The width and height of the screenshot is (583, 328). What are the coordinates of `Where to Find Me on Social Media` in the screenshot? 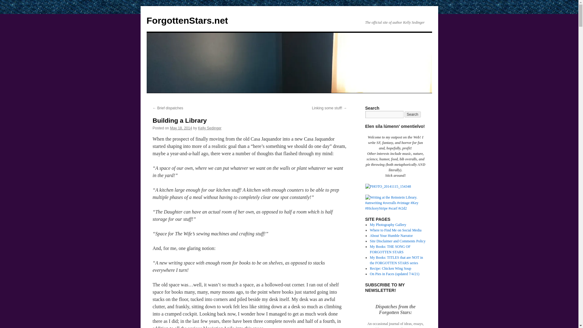 It's located at (395, 230).